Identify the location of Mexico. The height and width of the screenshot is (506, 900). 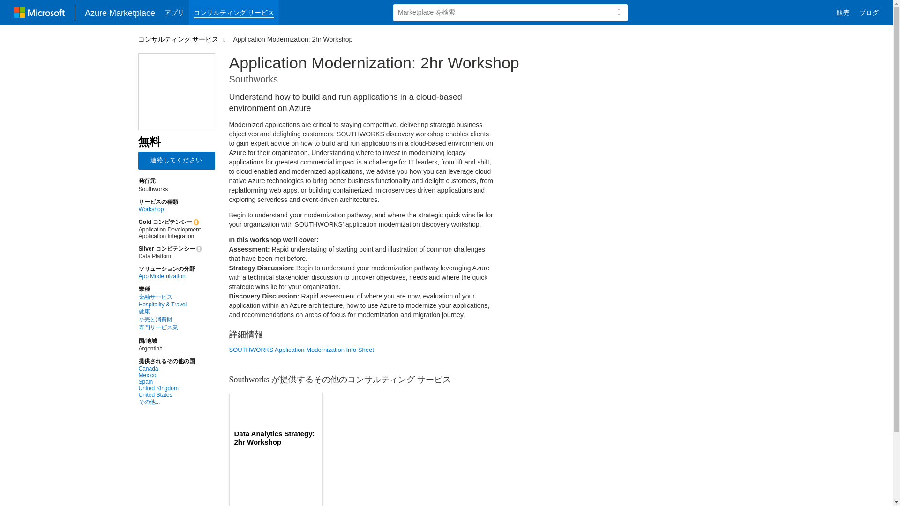
(170, 375).